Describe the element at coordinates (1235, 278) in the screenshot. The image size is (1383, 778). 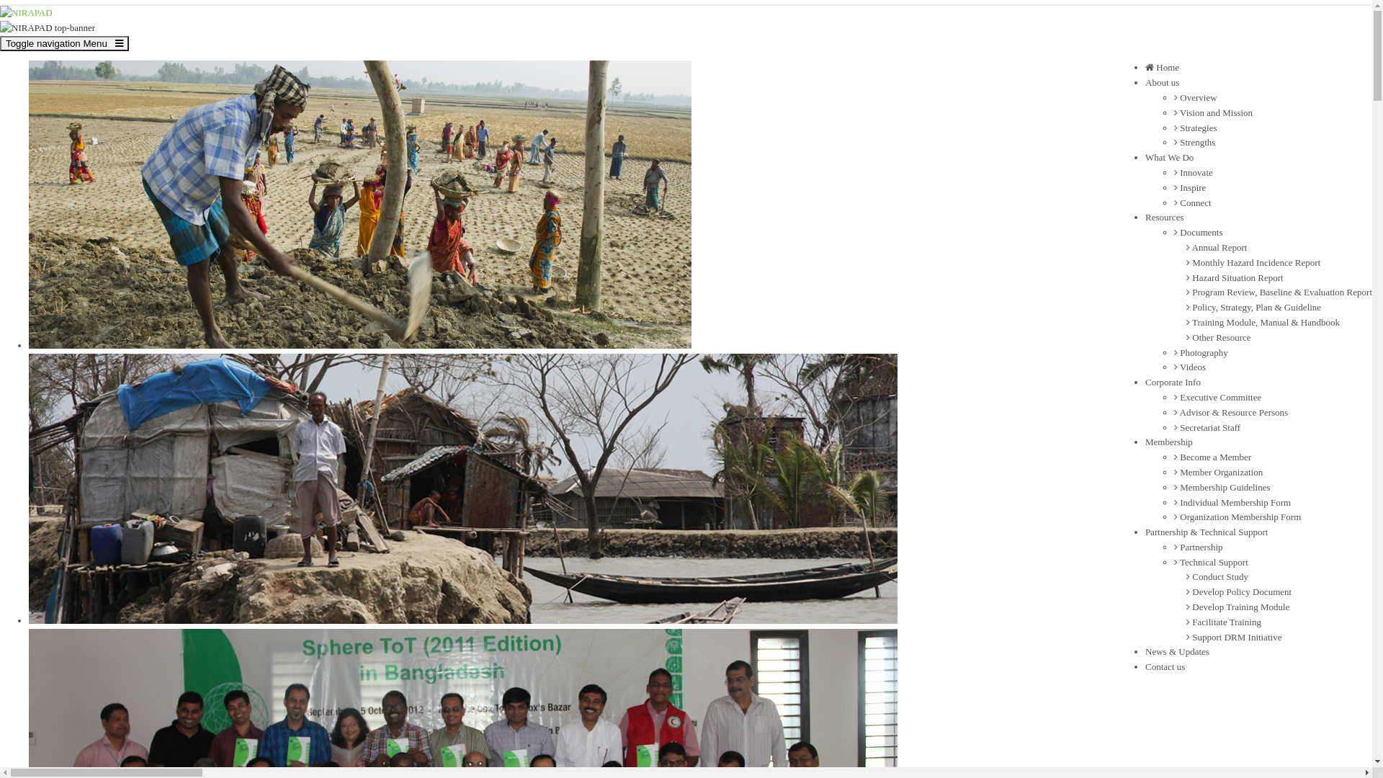
I see `Hazard Situation Report` at that location.